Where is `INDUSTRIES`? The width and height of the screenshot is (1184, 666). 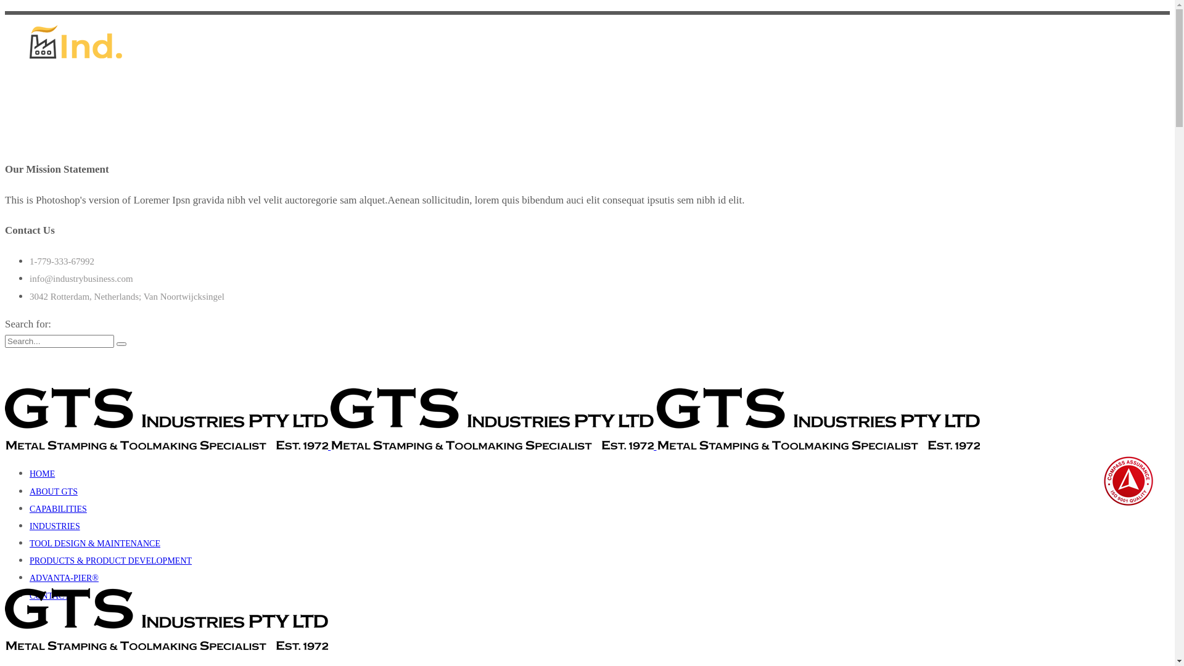 INDUSTRIES is located at coordinates (55, 527).